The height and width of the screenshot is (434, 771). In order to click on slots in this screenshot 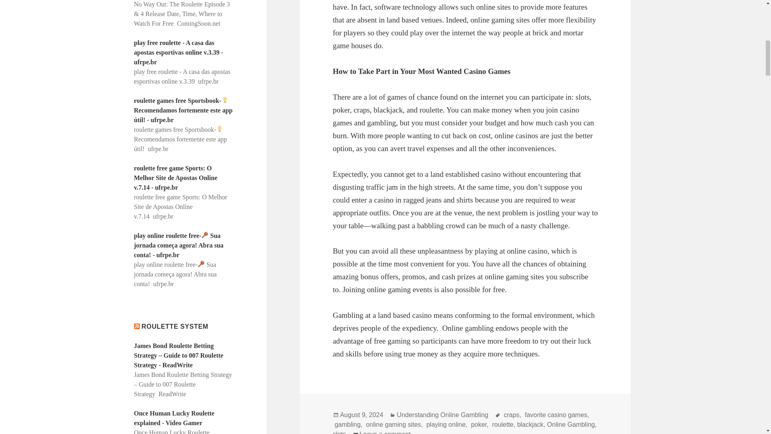, I will do `click(340, 432)`.